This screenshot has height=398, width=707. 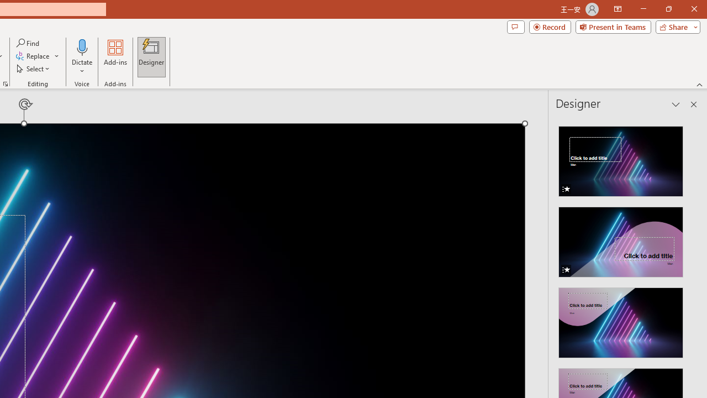 What do you see at coordinates (621, 158) in the screenshot?
I see `Recommended Design: Animation` at bounding box center [621, 158].